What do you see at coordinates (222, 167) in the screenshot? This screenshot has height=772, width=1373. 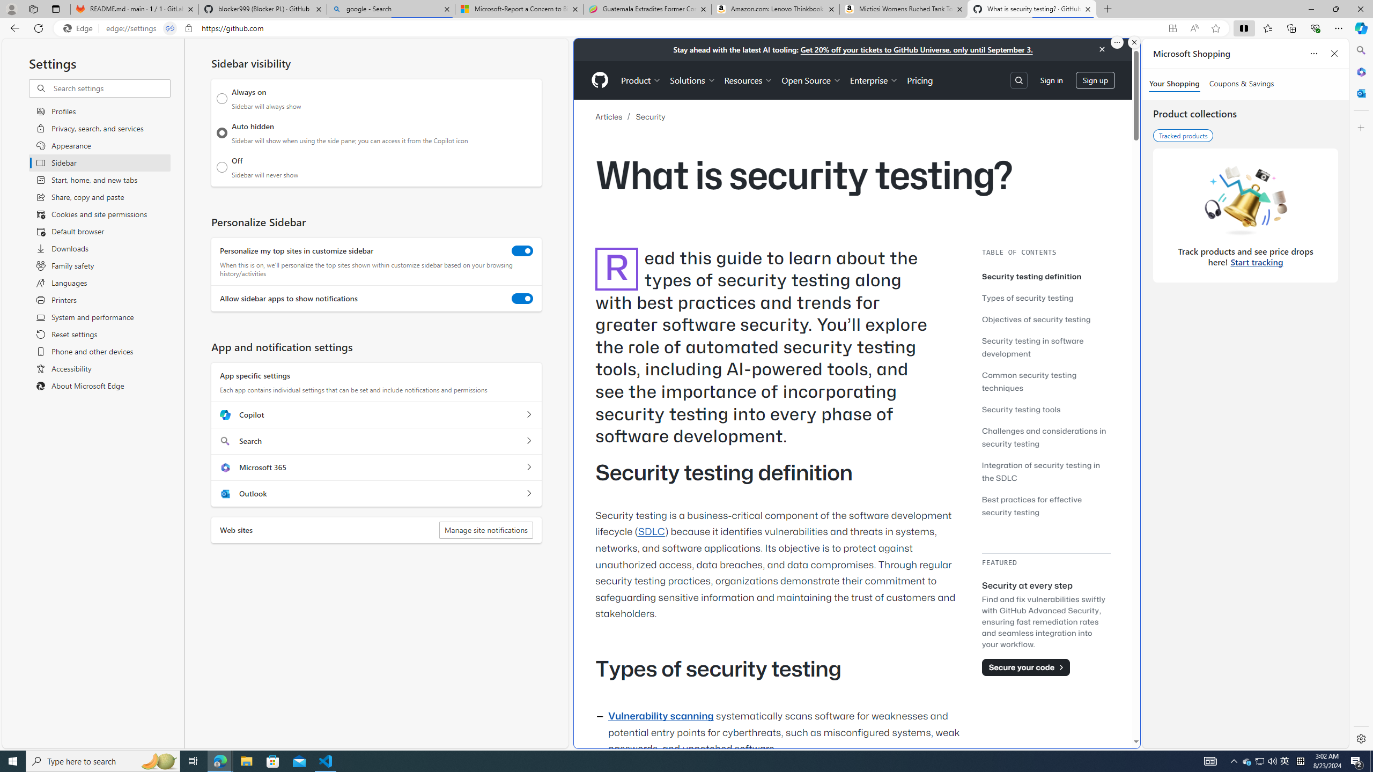 I see `Off Sidebar will never show` at bounding box center [222, 167].